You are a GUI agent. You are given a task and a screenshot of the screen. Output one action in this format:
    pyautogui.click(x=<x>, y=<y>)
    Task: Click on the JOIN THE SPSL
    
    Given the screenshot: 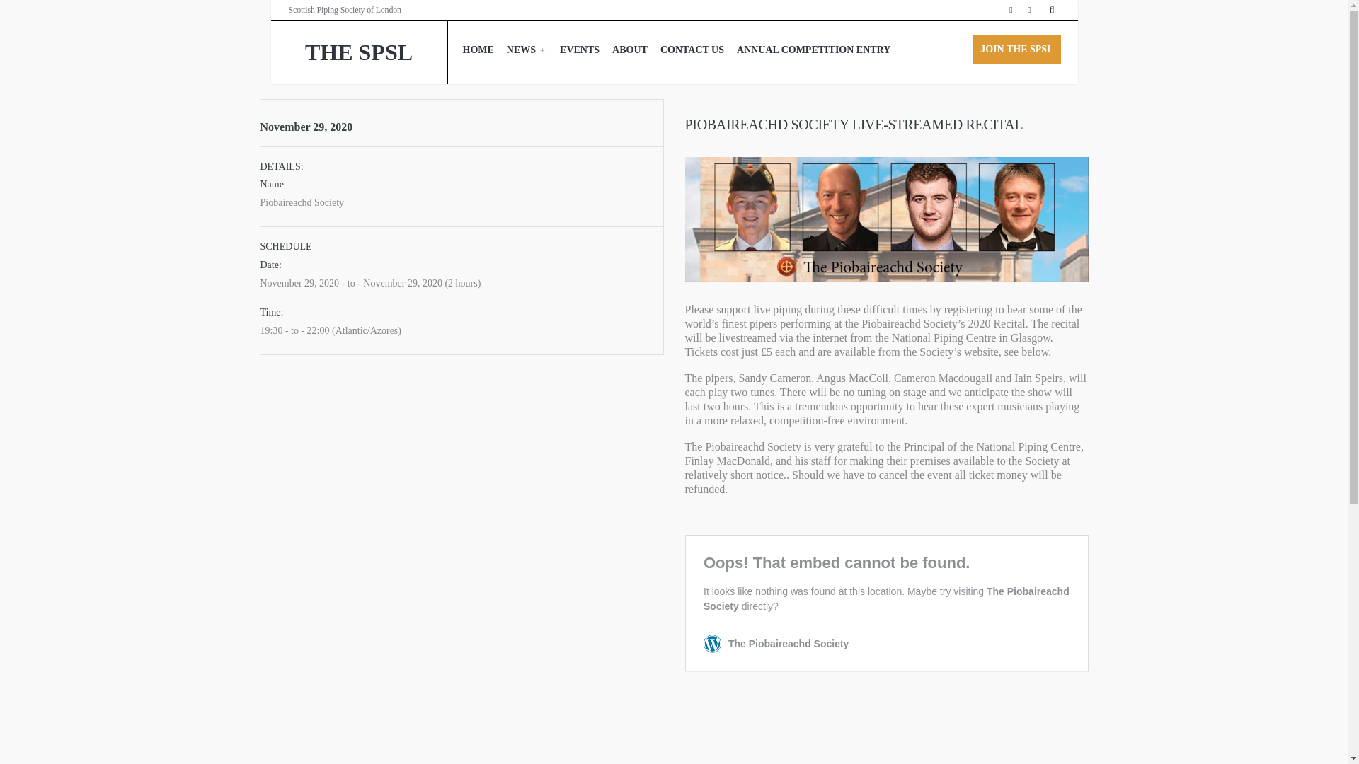 What is the action you would take?
    pyautogui.click(x=1016, y=49)
    